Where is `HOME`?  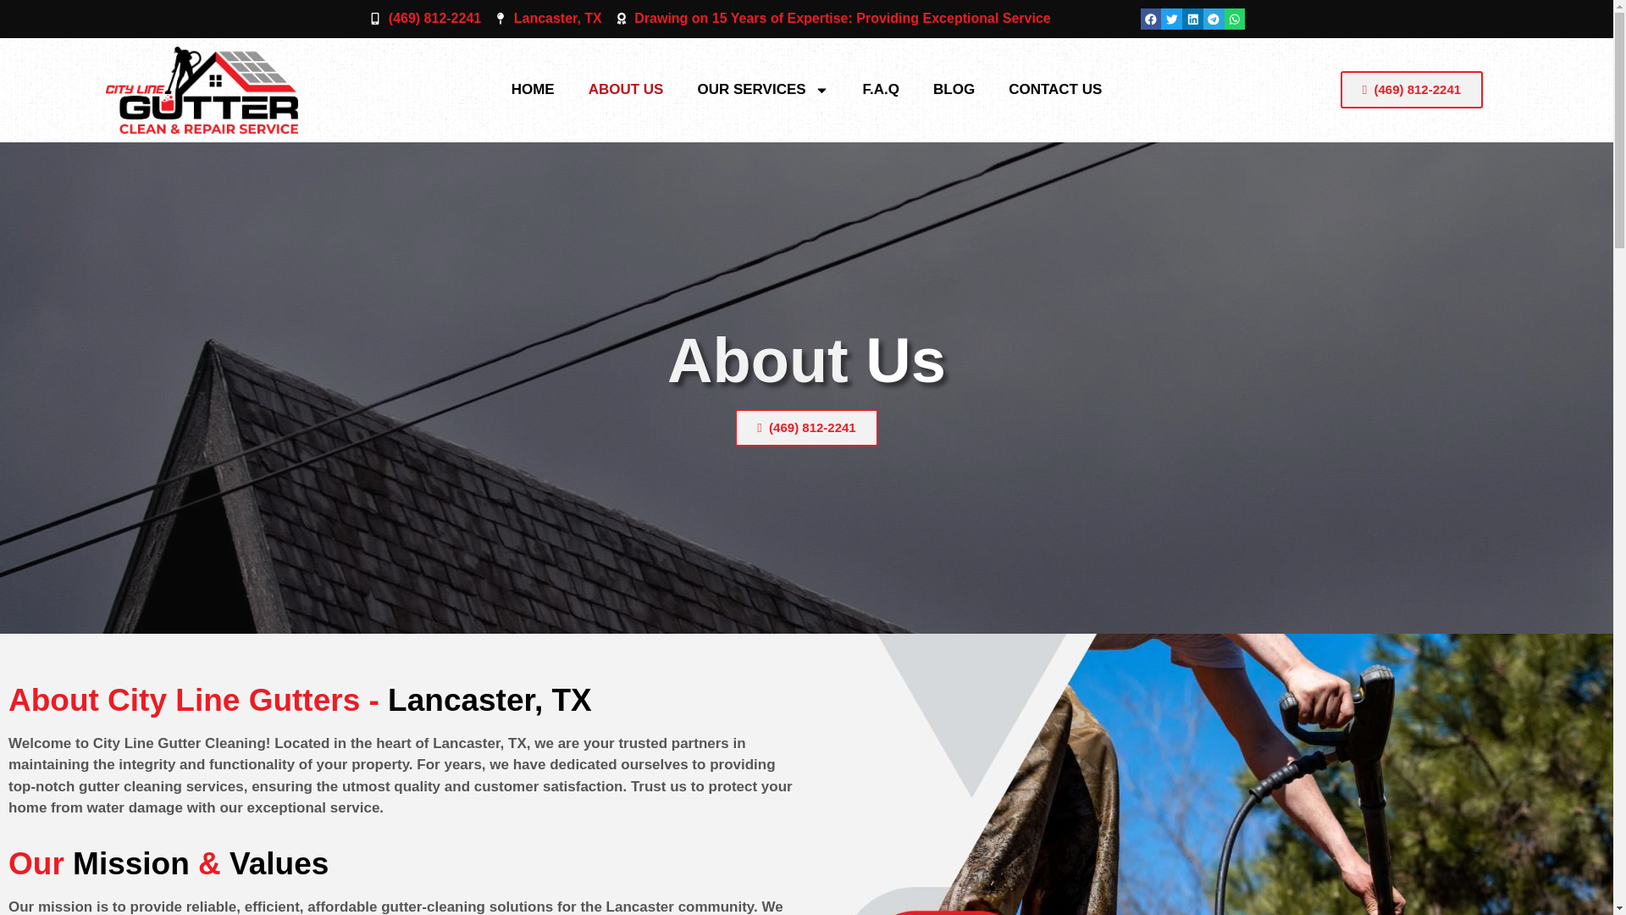
HOME is located at coordinates (533, 90).